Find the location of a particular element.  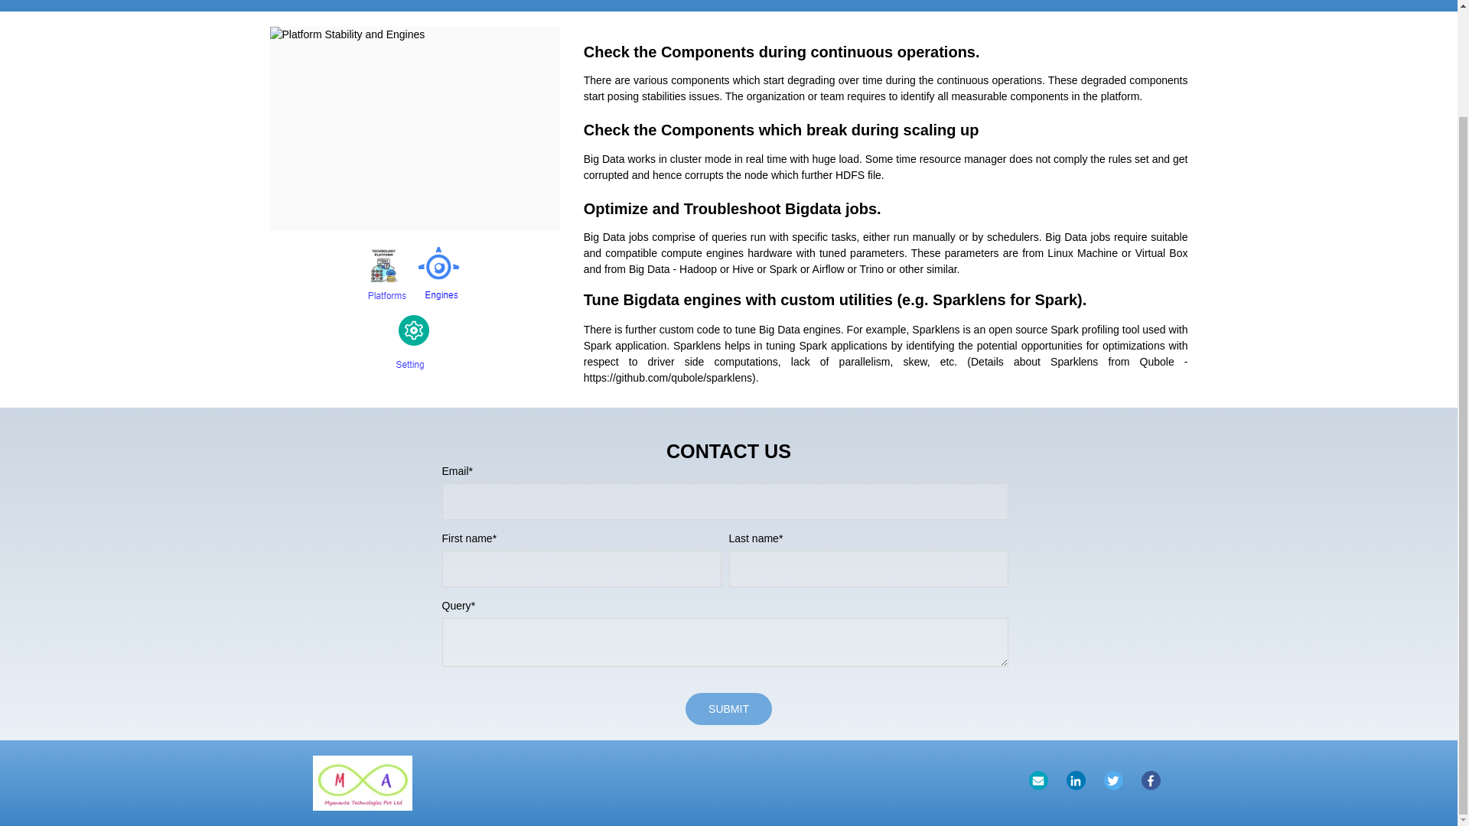

Submit is located at coordinates (728, 709).